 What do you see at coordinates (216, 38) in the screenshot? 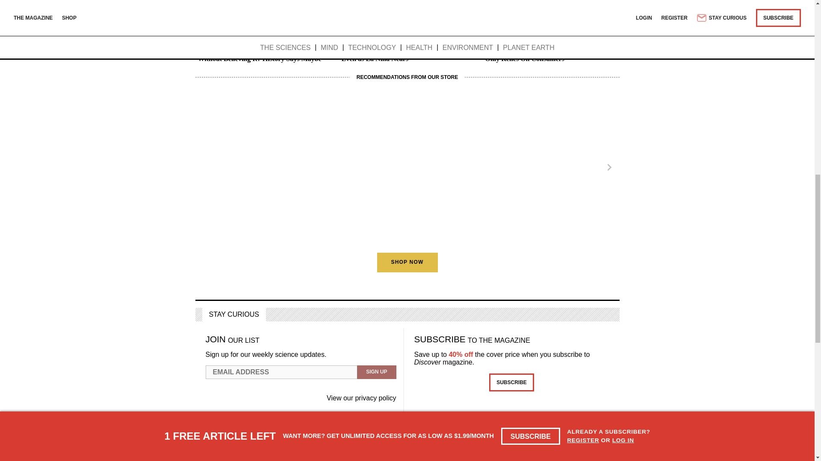
I see `ENVIRONMENT` at bounding box center [216, 38].